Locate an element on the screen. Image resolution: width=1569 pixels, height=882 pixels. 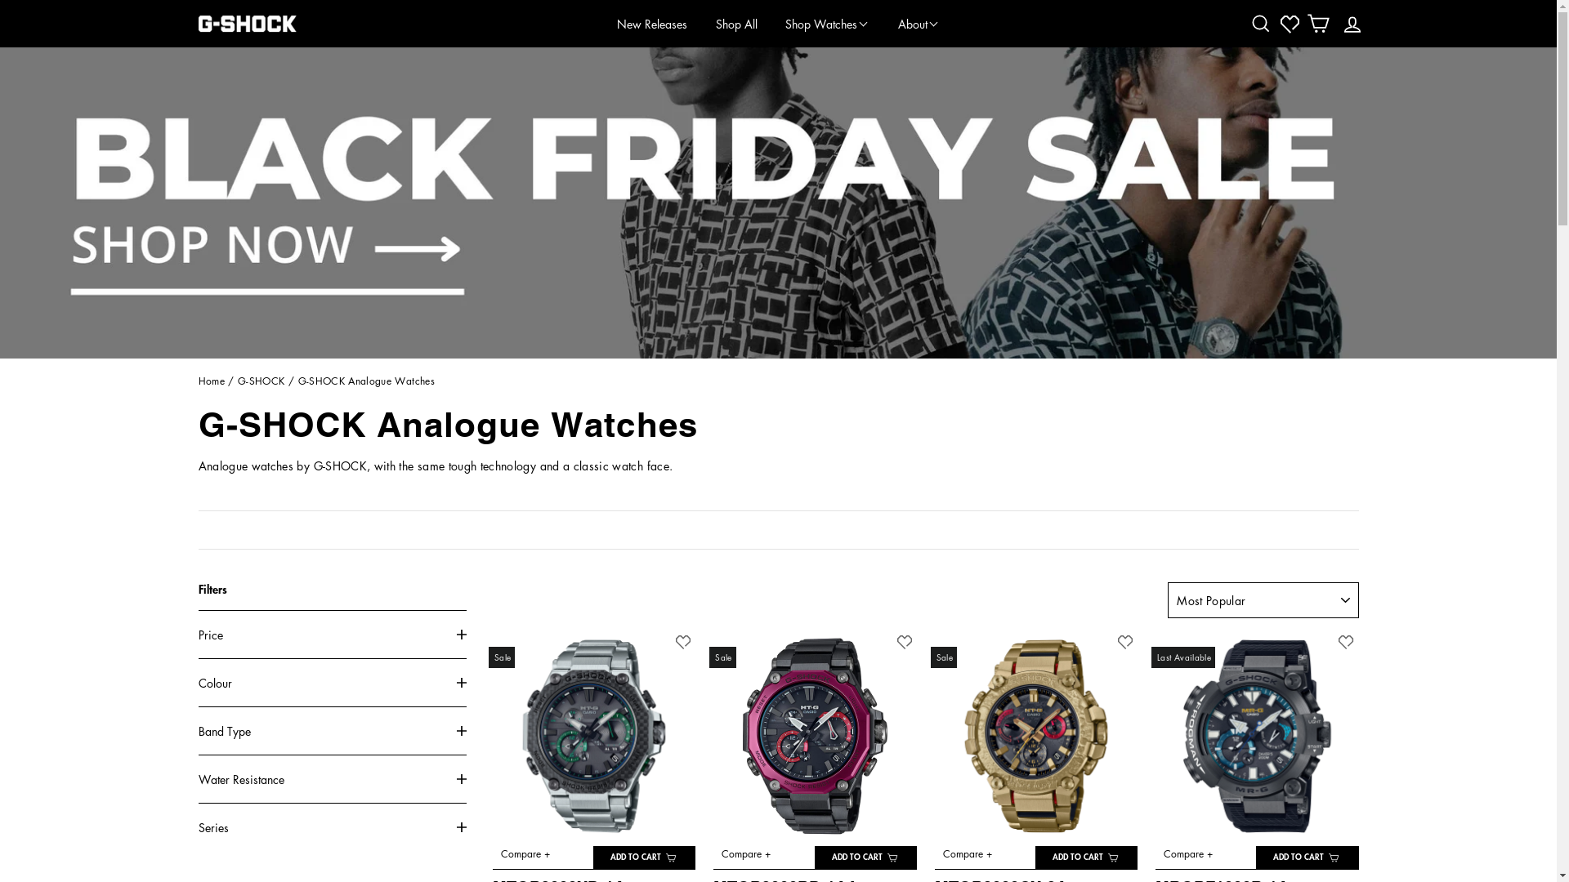
Sale is located at coordinates (815, 736).